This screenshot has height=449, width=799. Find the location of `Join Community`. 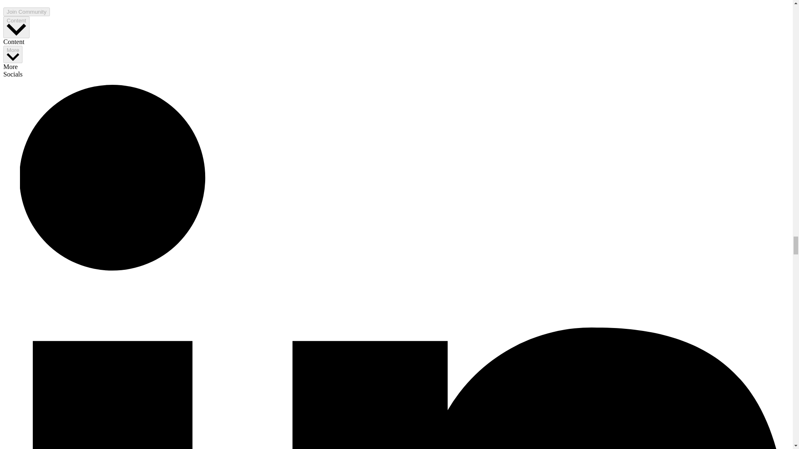

Join Community is located at coordinates (26, 12).